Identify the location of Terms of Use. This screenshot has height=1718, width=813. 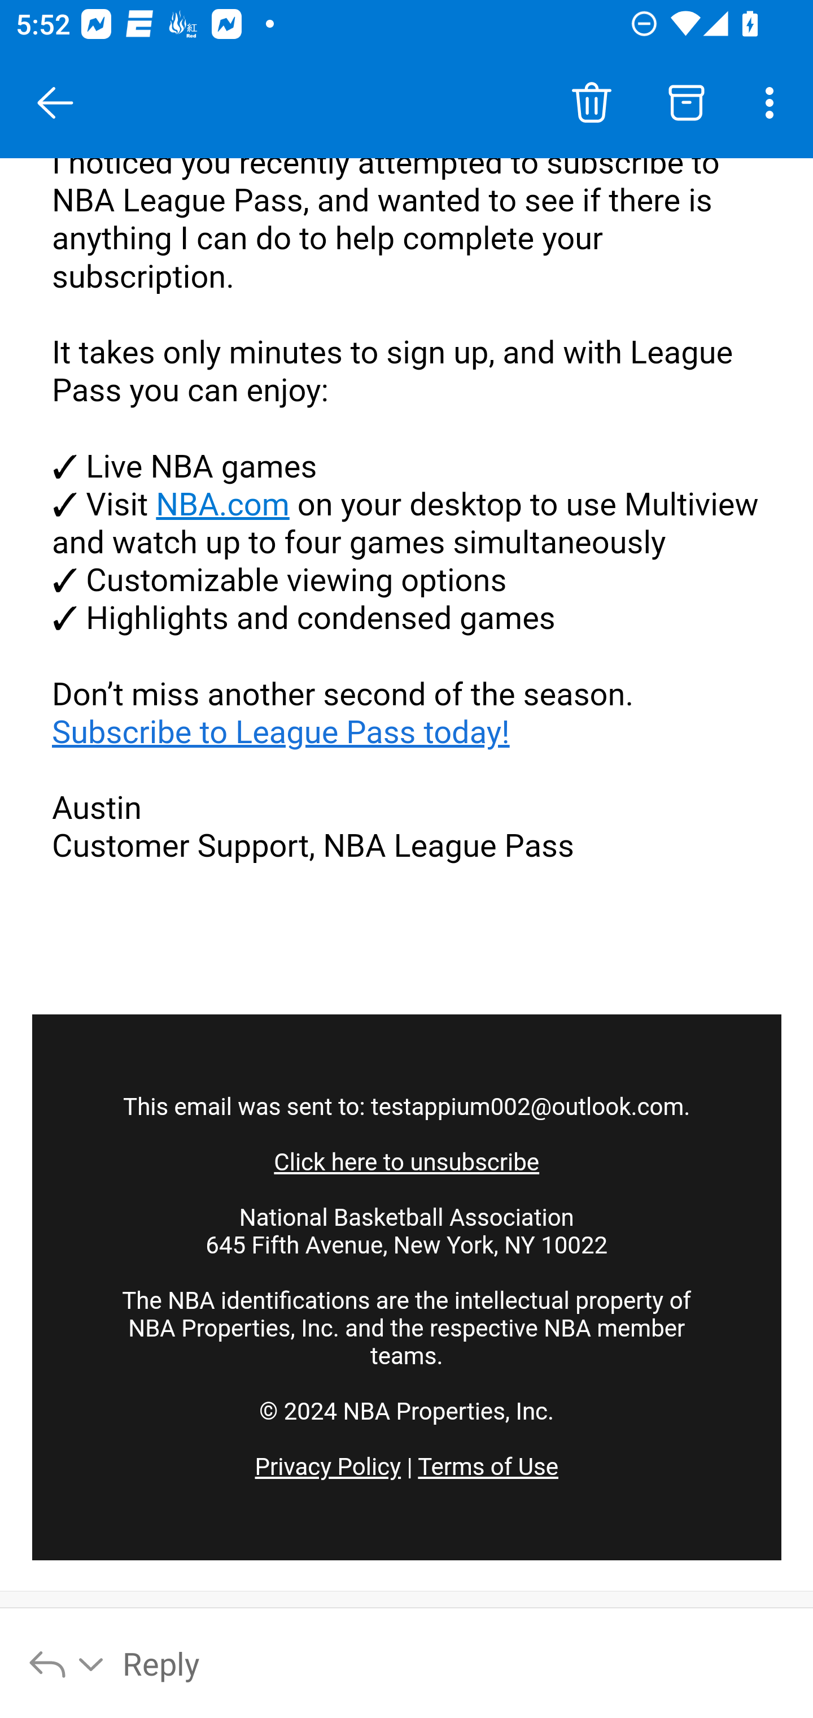
(488, 1468).